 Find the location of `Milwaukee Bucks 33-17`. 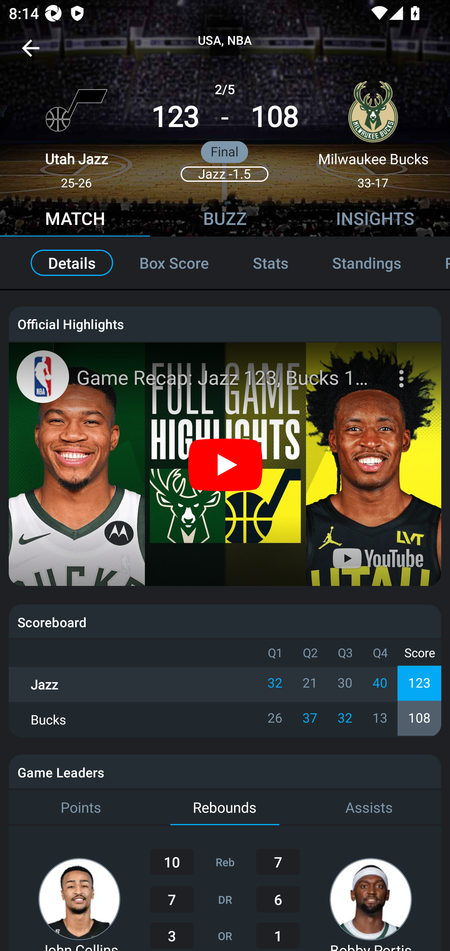

Milwaukee Bucks 33-17 is located at coordinates (373, 130).